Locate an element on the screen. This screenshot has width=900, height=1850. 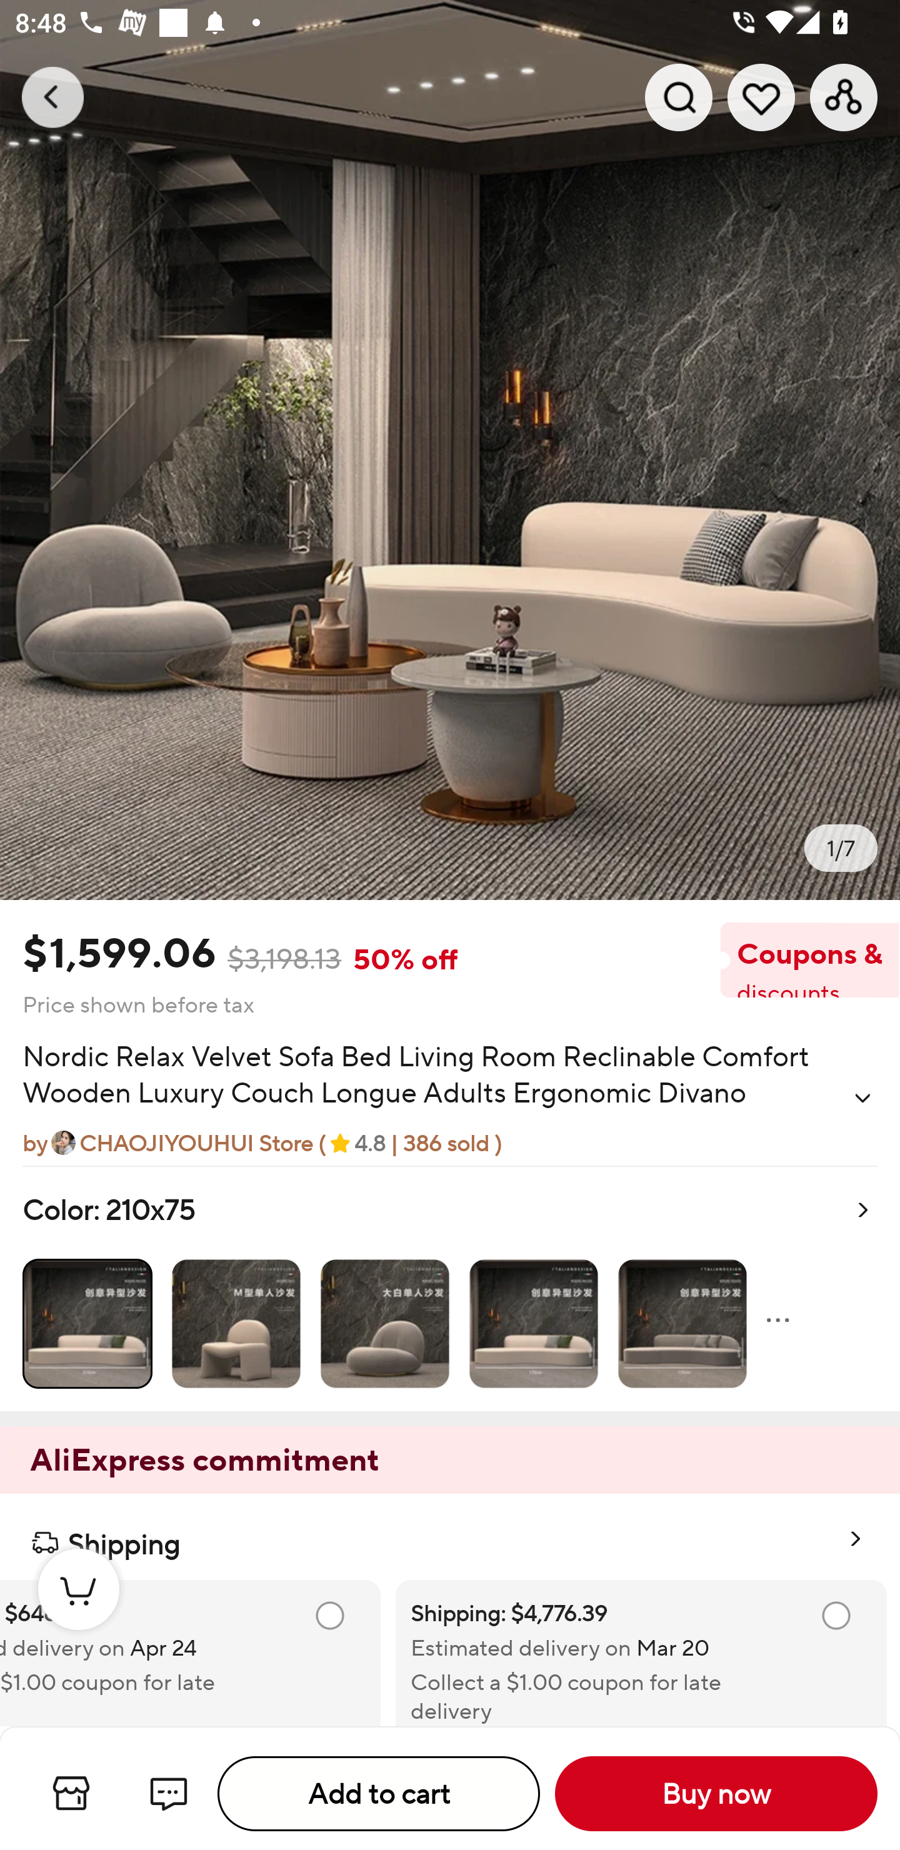
Navigate up is located at coordinates (52, 97).